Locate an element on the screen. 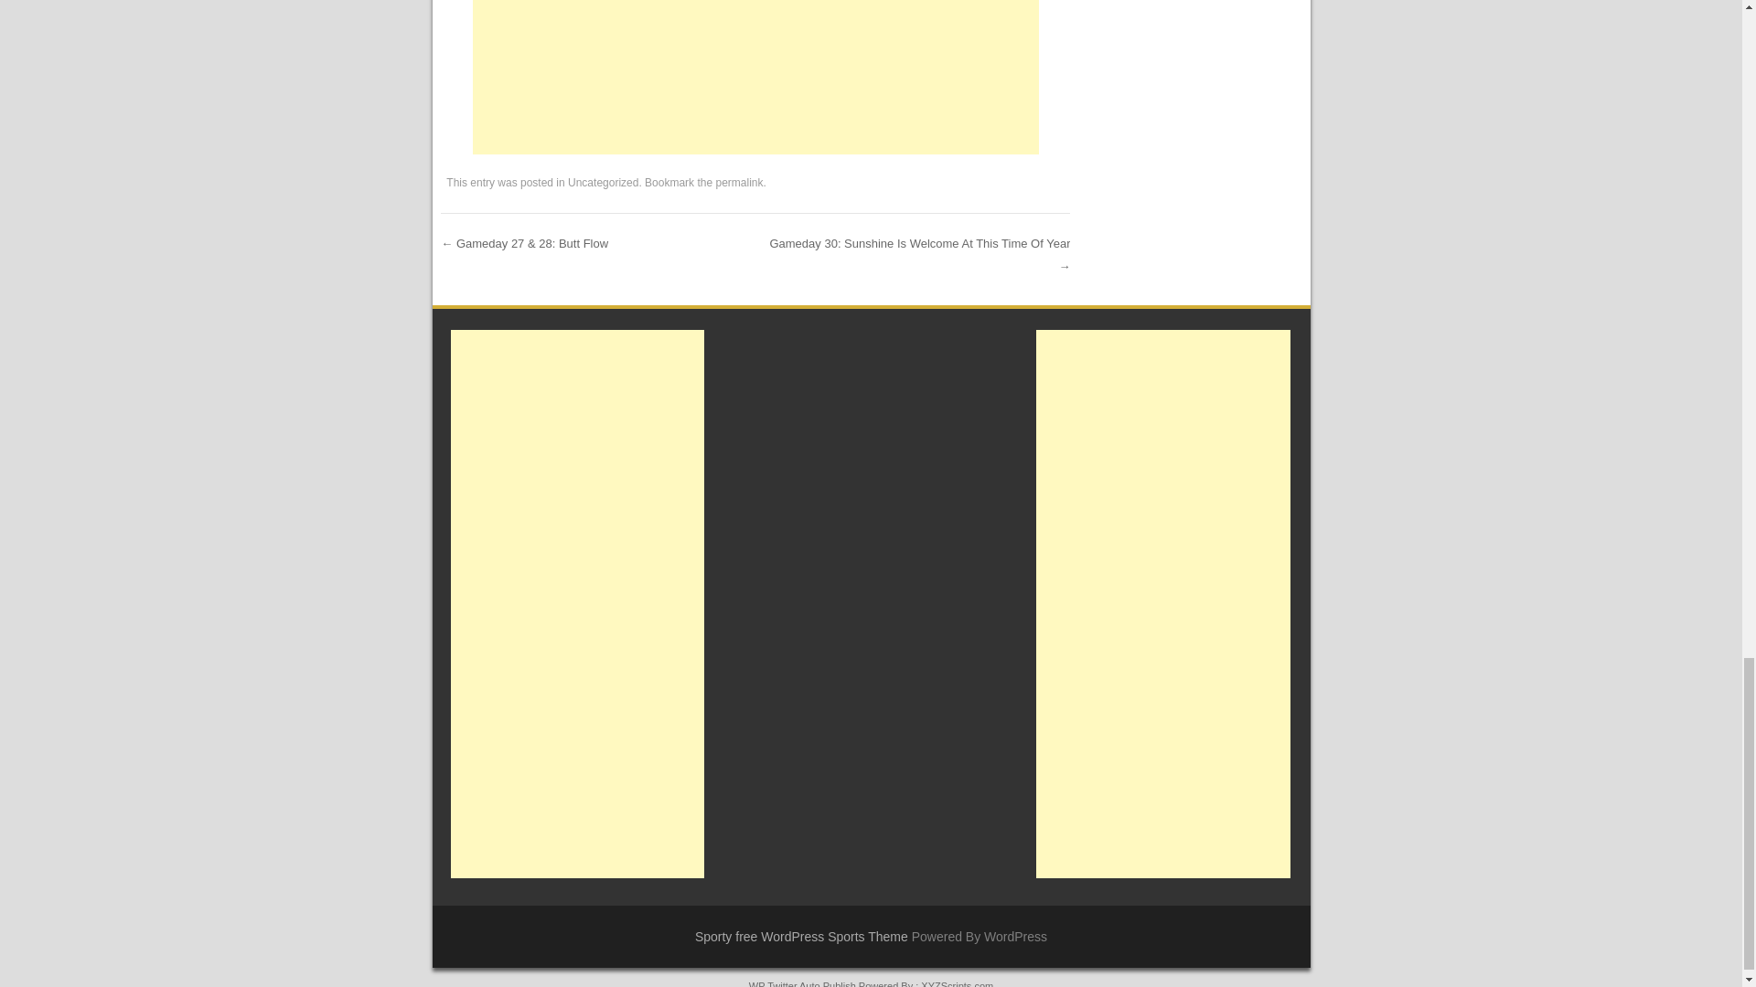 This screenshot has width=1756, height=987. Sporty free WordPress Sports Theme is located at coordinates (801, 936).